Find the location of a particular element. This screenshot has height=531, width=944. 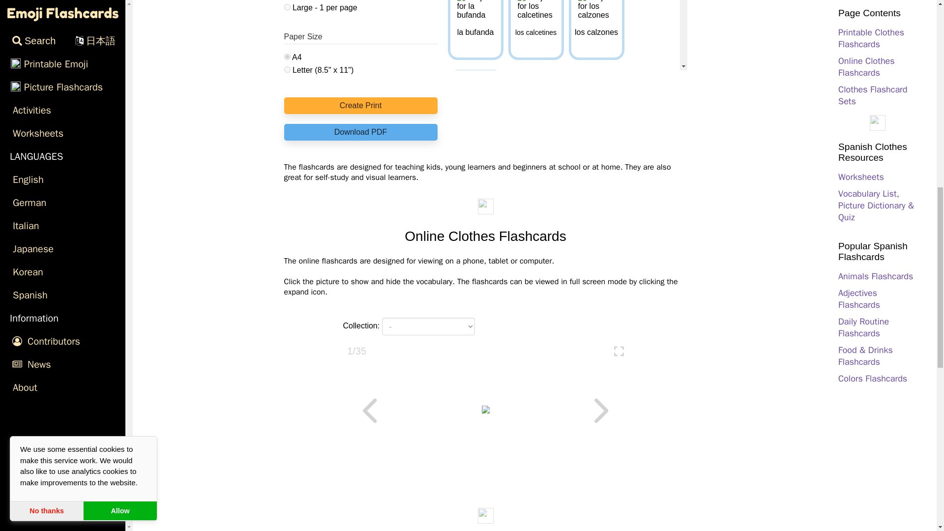

a4 is located at coordinates (287, 57).